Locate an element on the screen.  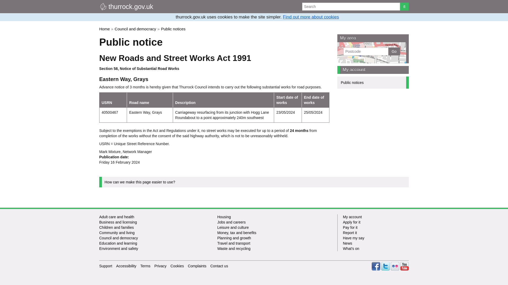
Jobs and careers is located at coordinates (231, 222).